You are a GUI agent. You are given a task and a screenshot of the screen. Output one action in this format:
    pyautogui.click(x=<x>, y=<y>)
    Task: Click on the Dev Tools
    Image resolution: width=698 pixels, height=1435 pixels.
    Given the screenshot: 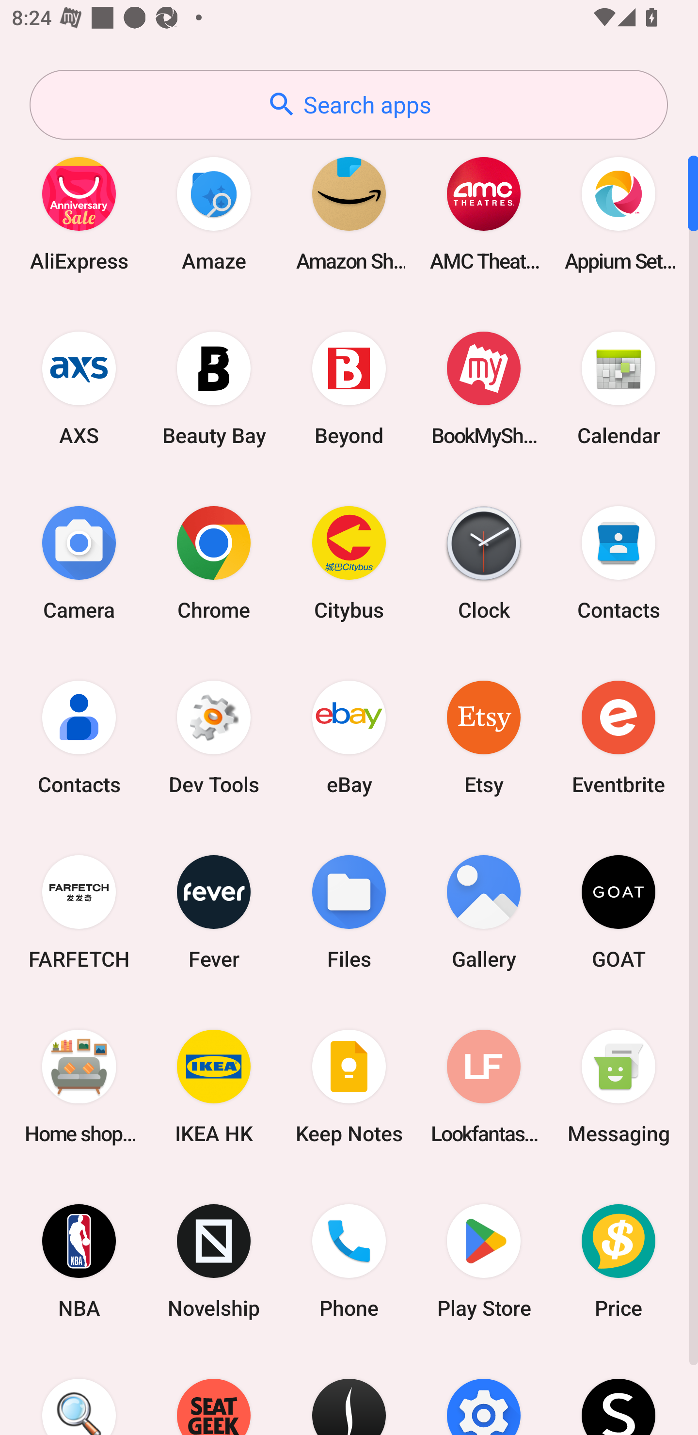 What is the action you would take?
    pyautogui.click(x=214, y=737)
    